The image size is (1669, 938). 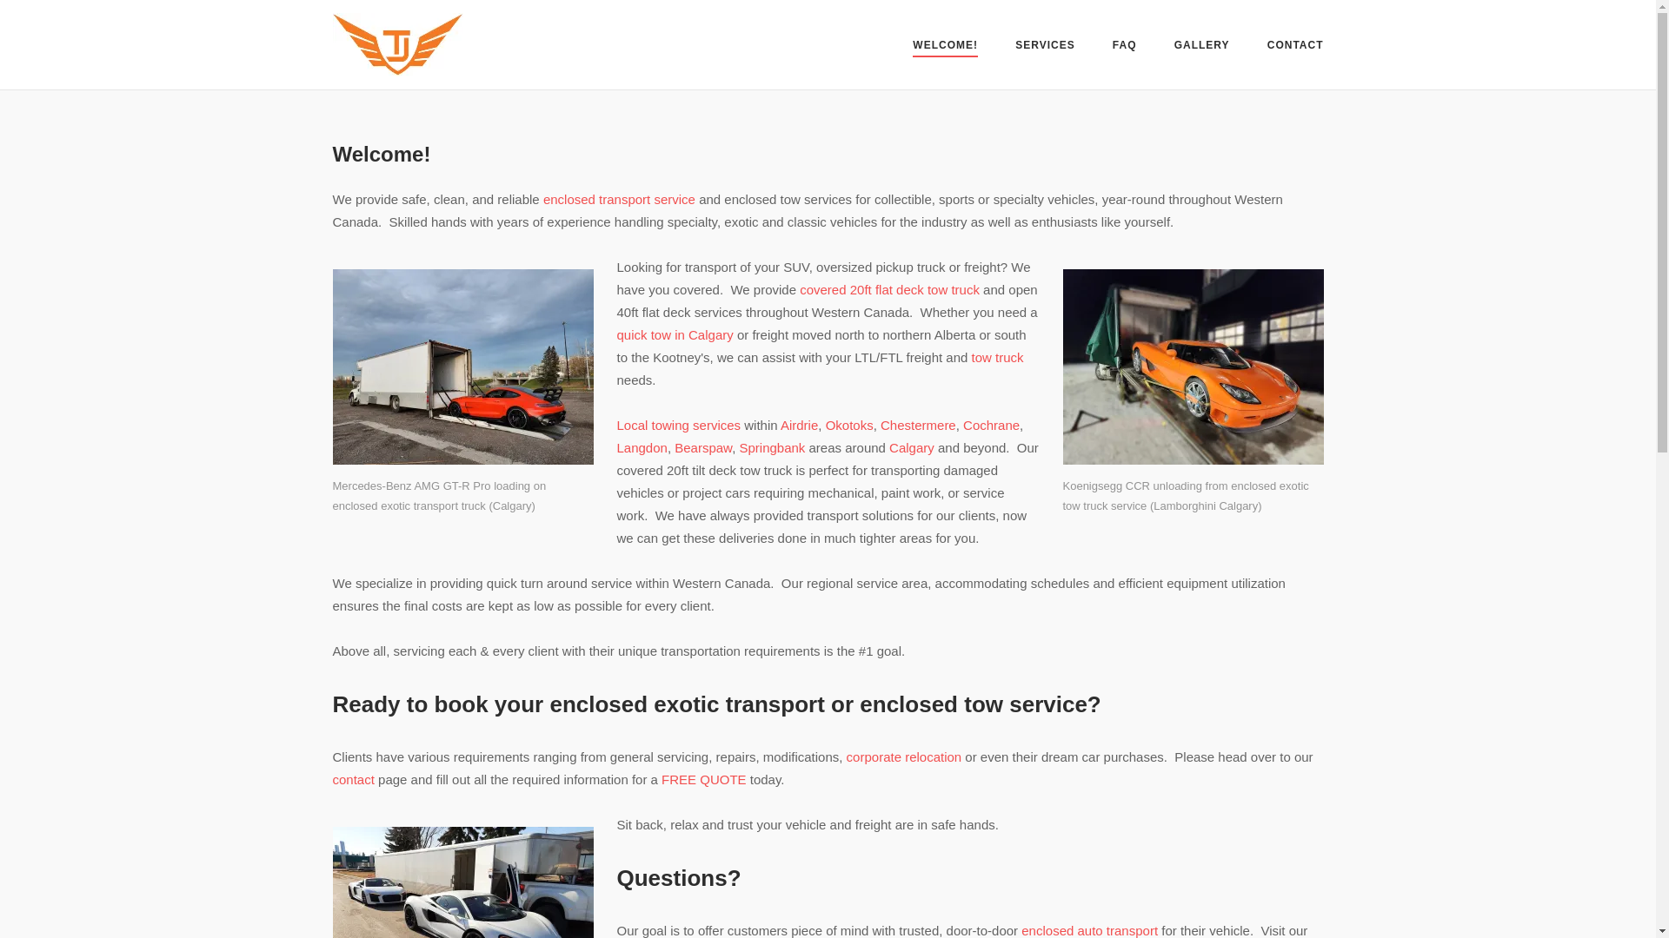 I want to click on enclosed transport service, so click(x=619, y=199).